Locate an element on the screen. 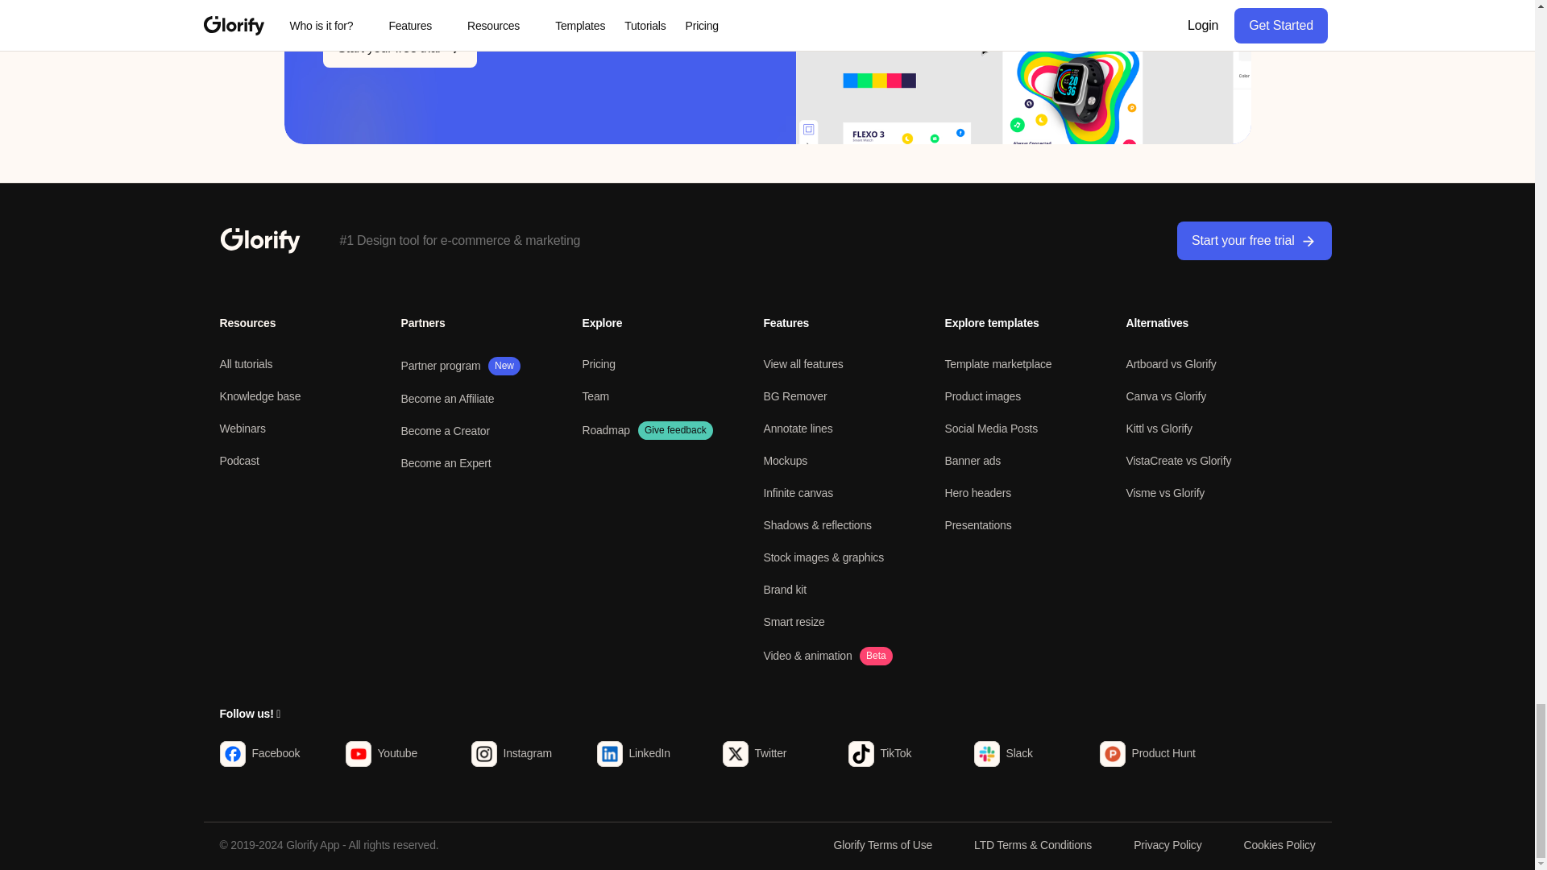  Partner program is located at coordinates (441, 366).